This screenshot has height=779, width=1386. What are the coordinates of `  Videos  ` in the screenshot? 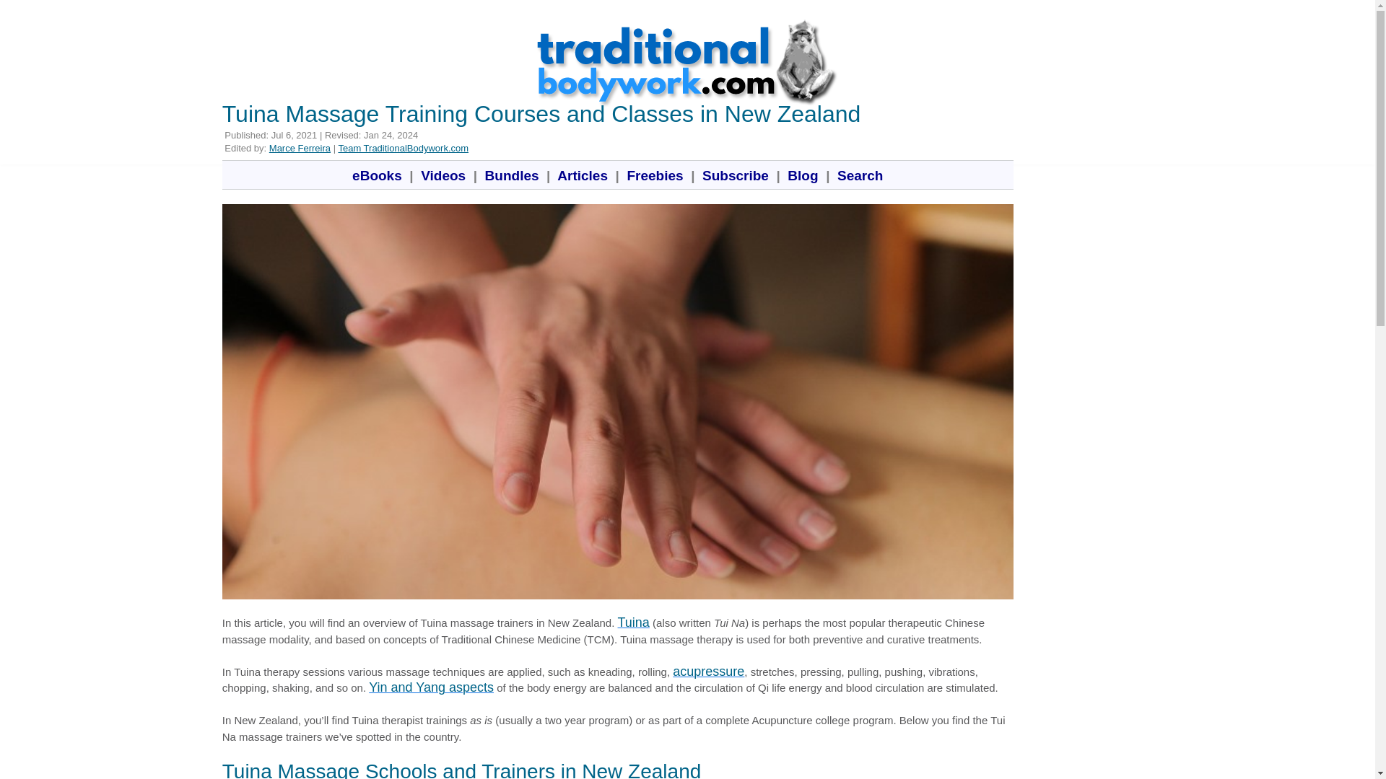 It's located at (443, 175).